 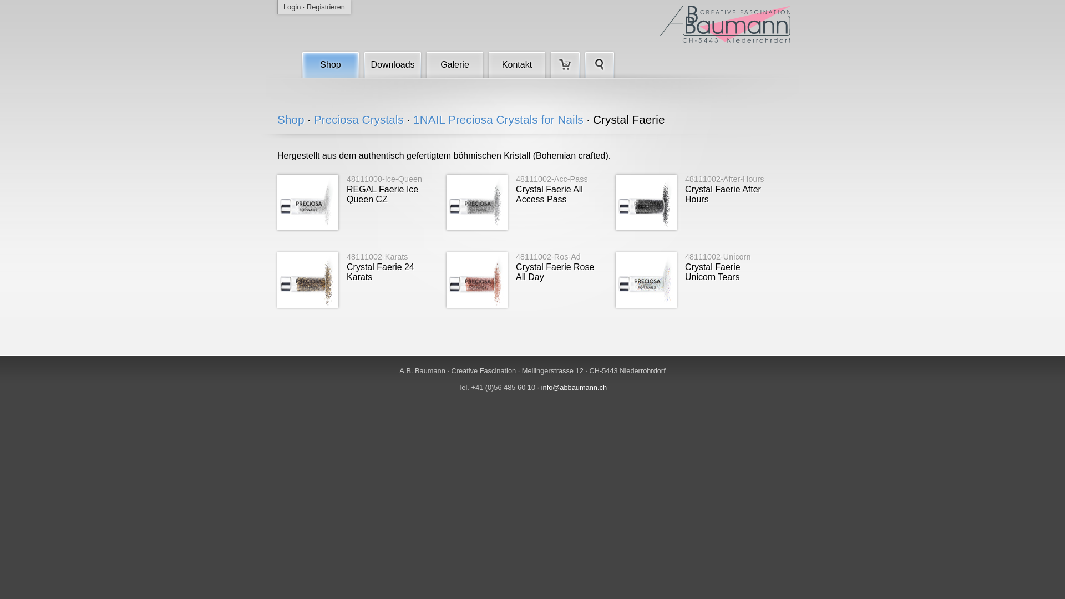 What do you see at coordinates (524, 280) in the screenshot?
I see `48111002-Ros-Ad
Crystal Faerie Rose All Day` at bounding box center [524, 280].